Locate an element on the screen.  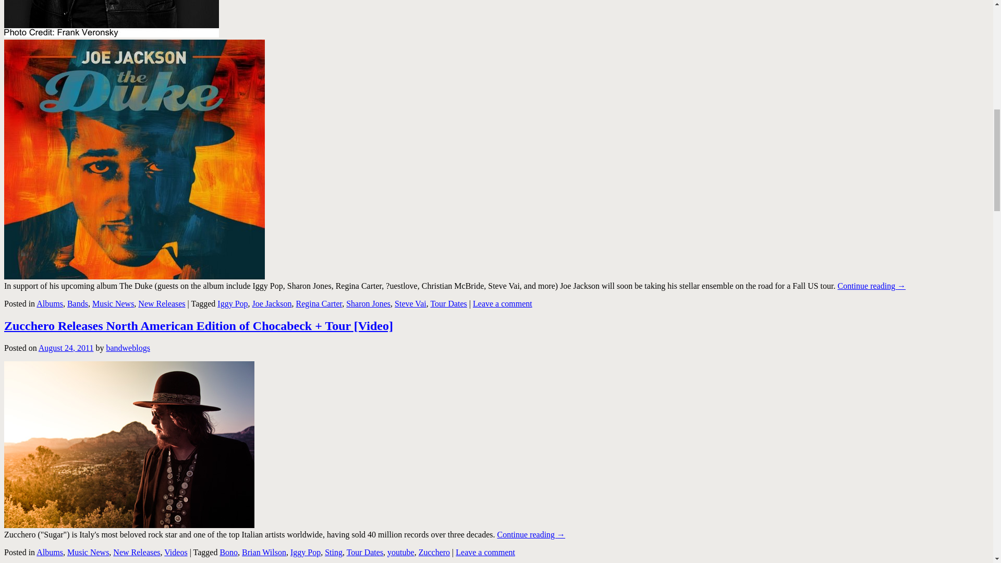
New Releases is located at coordinates (137, 552).